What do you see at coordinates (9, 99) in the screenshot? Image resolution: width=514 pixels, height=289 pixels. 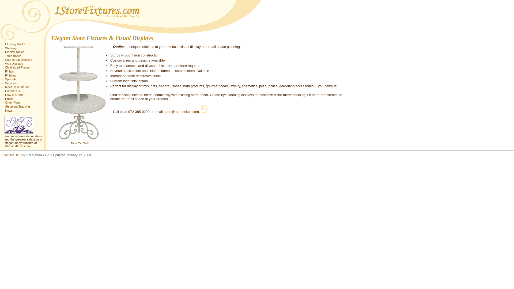 I see `Prices` at bounding box center [9, 99].